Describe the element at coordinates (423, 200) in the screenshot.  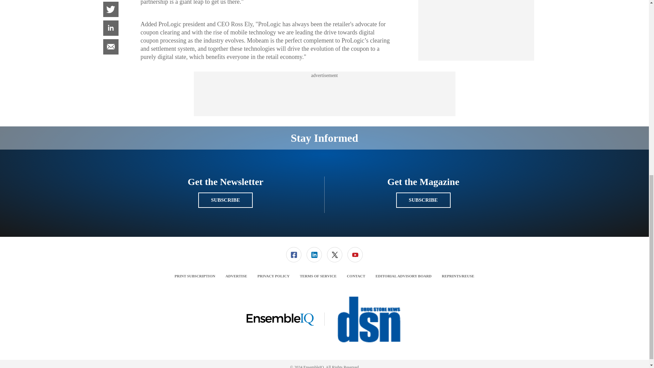
I see `SUBSCRIBE` at that location.